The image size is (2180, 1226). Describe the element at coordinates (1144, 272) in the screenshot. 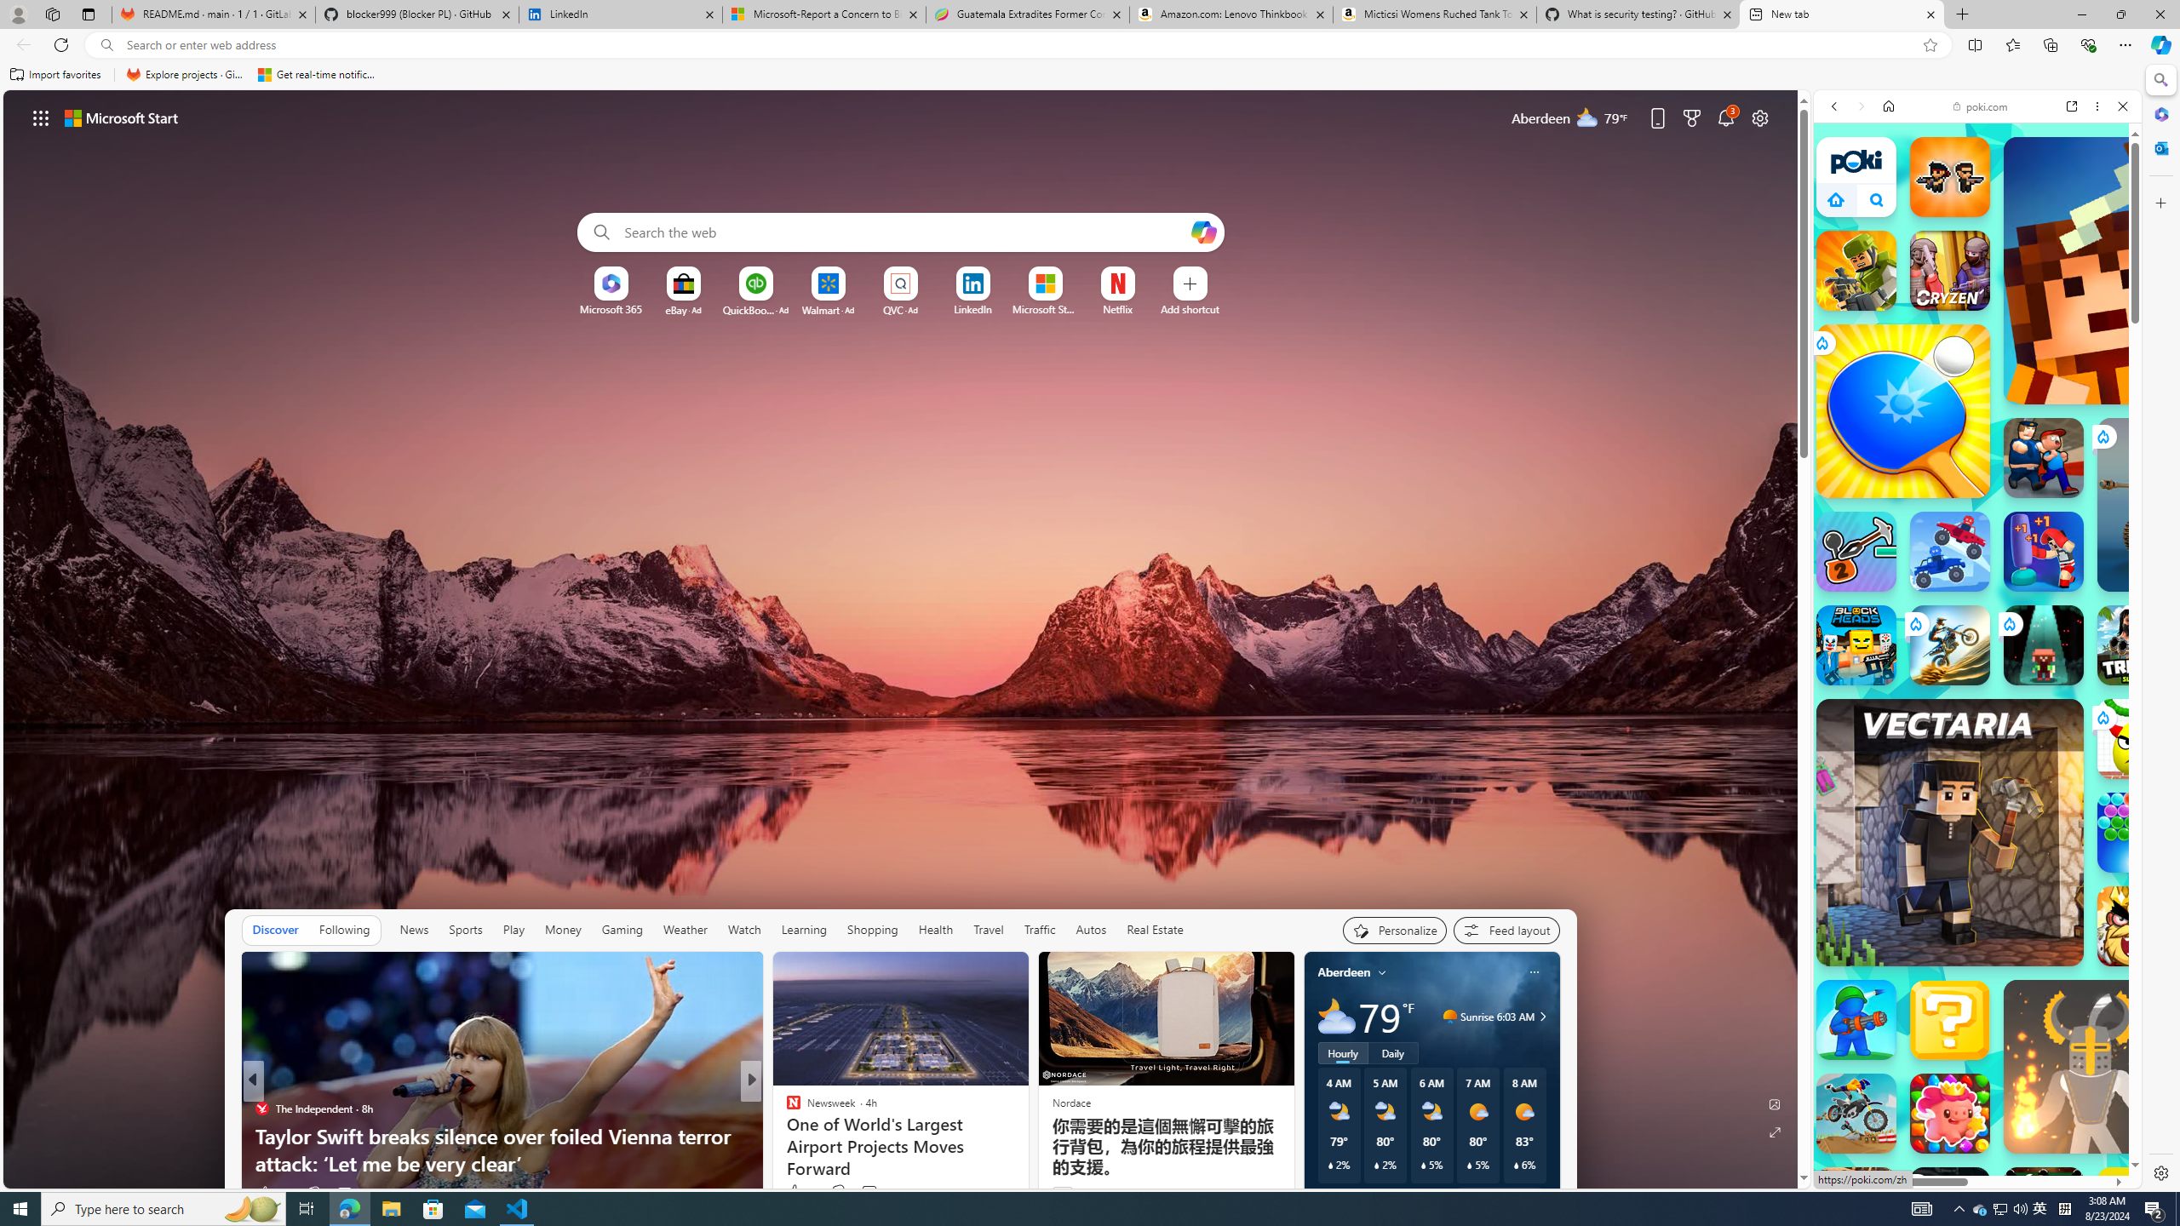

I see `More Options` at that location.